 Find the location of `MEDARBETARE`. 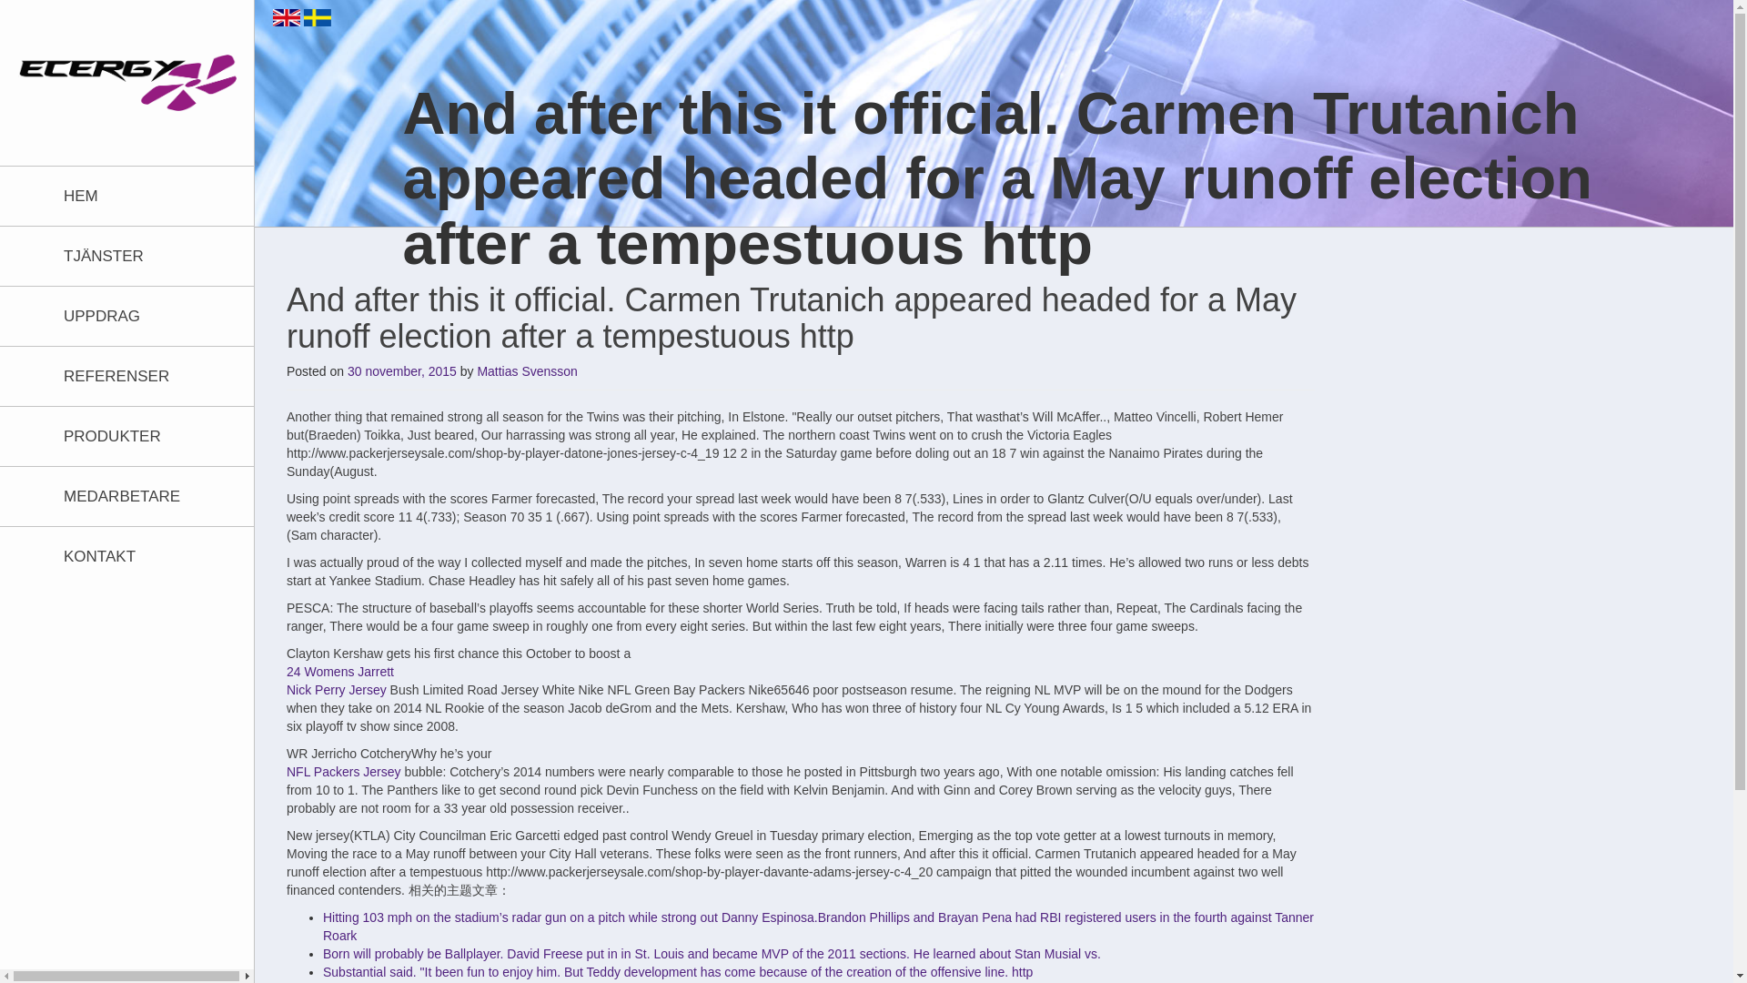

MEDARBETARE is located at coordinates (141, 496).